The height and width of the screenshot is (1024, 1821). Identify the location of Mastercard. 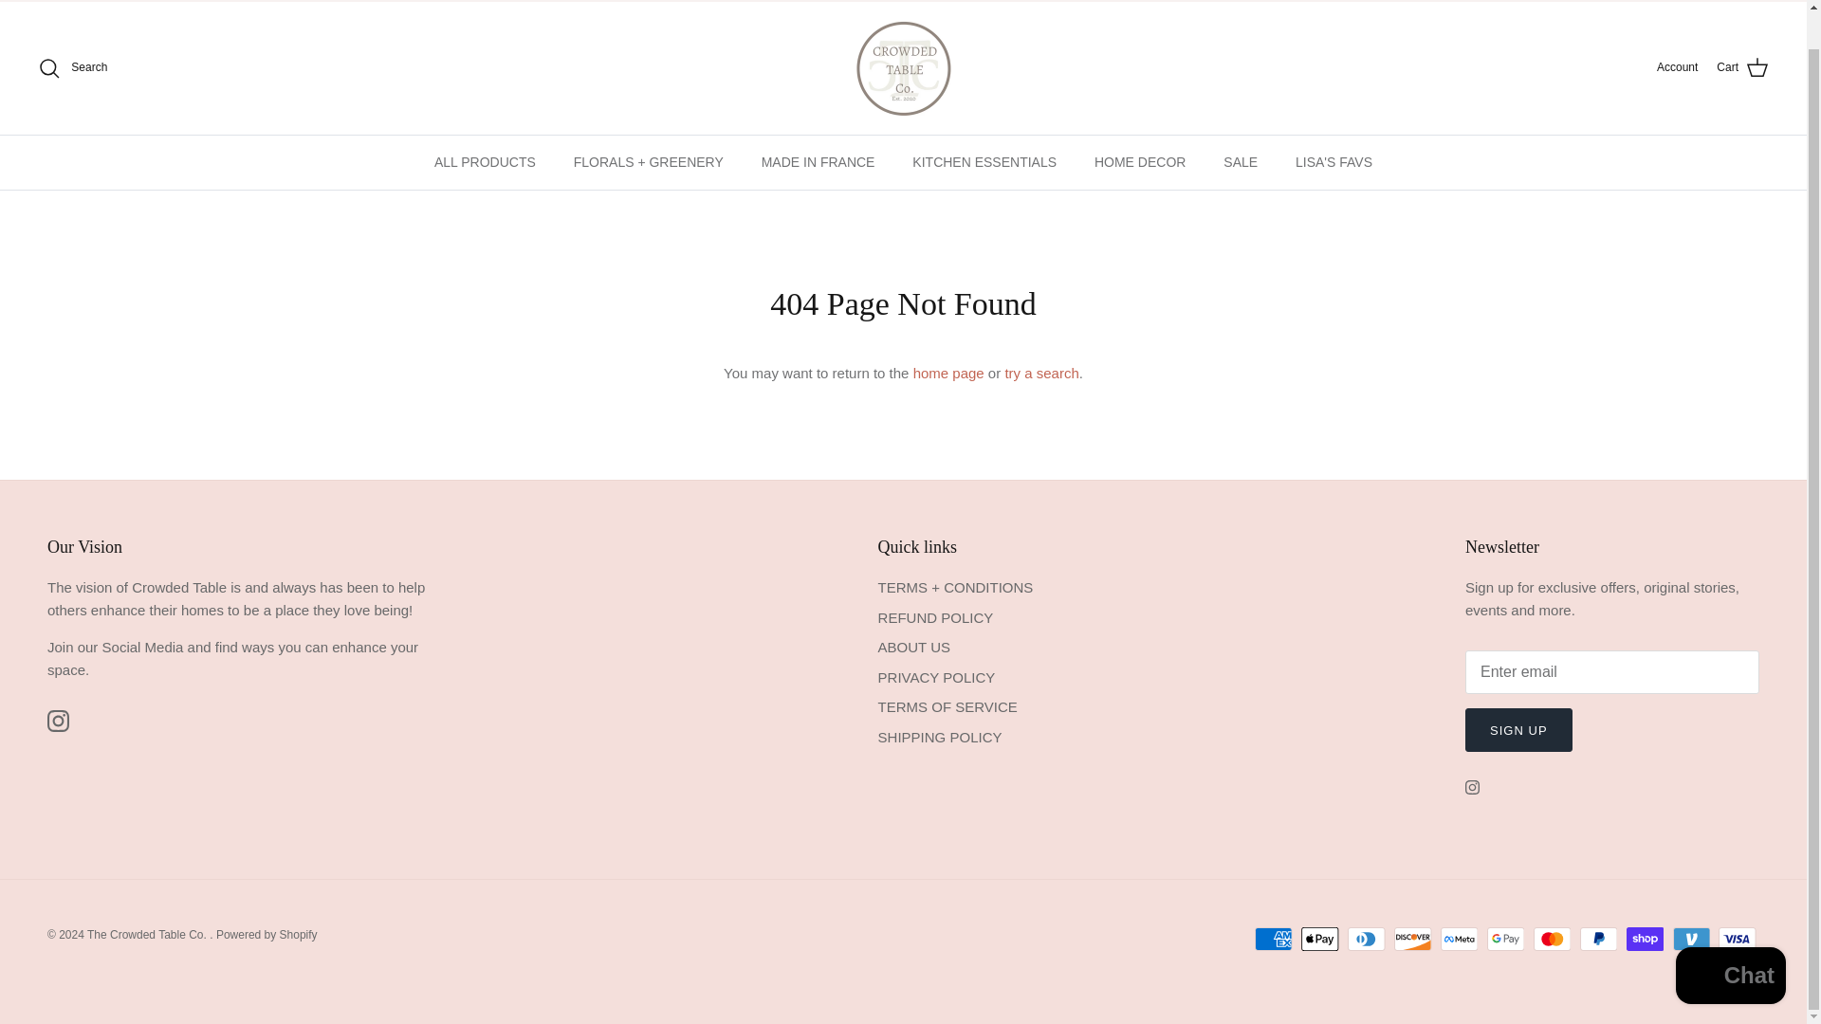
(1552, 939).